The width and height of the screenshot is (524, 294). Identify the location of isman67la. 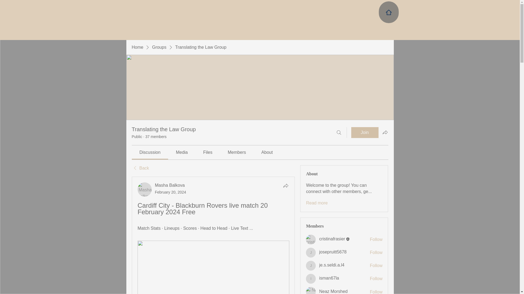
(311, 279).